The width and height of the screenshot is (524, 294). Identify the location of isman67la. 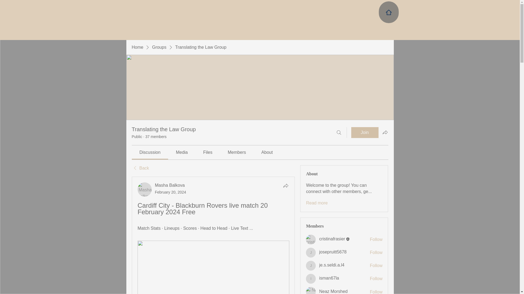
(311, 279).